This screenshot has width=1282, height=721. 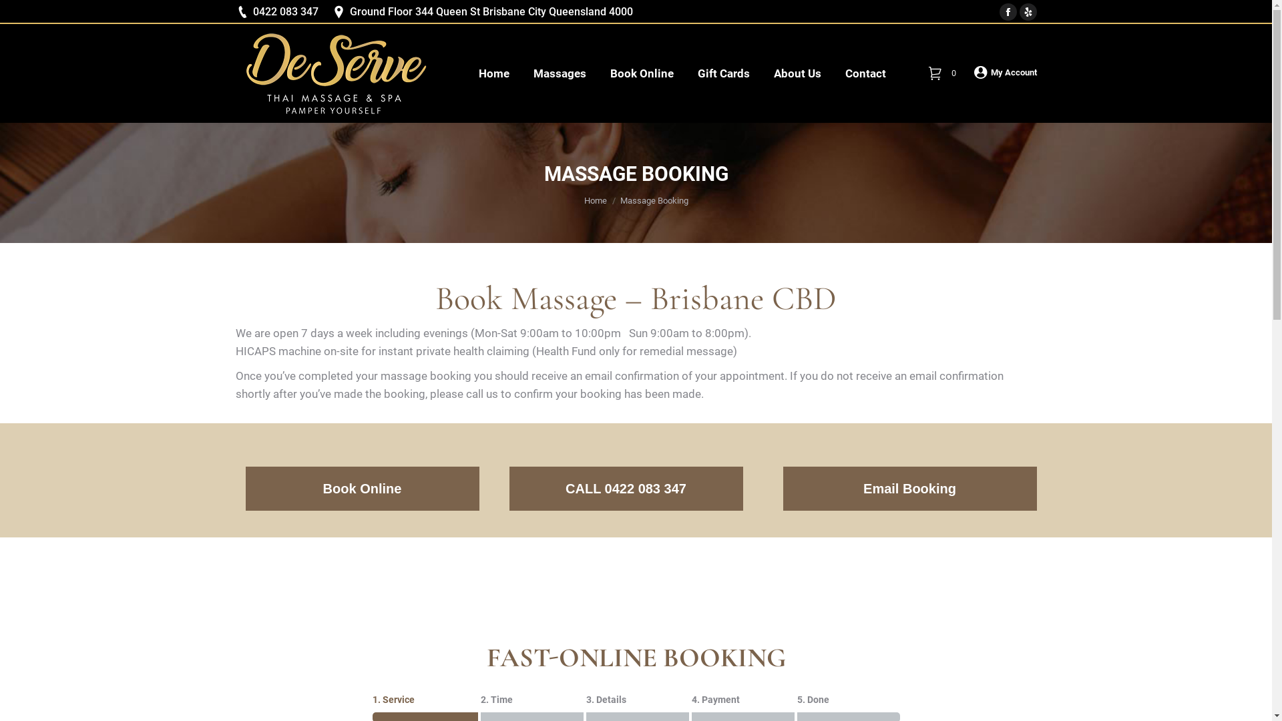 What do you see at coordinates (1005, 72) in the screenshot?
I see `My Account` at bounding box center [1005, 72].